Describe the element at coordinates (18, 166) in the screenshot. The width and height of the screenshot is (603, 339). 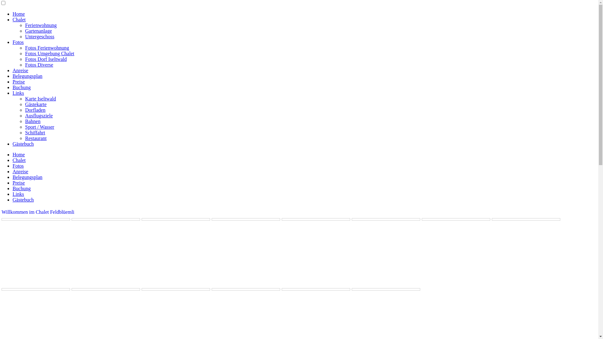
I see `Fotos` at that location.